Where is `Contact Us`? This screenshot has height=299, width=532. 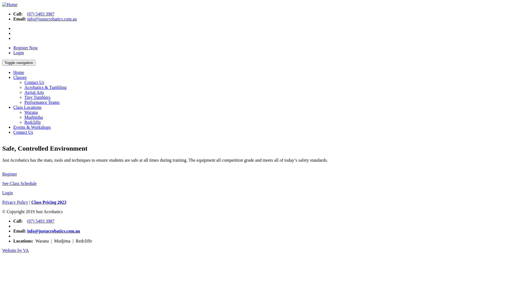 Contact Us is located at coordinates (34, 83).